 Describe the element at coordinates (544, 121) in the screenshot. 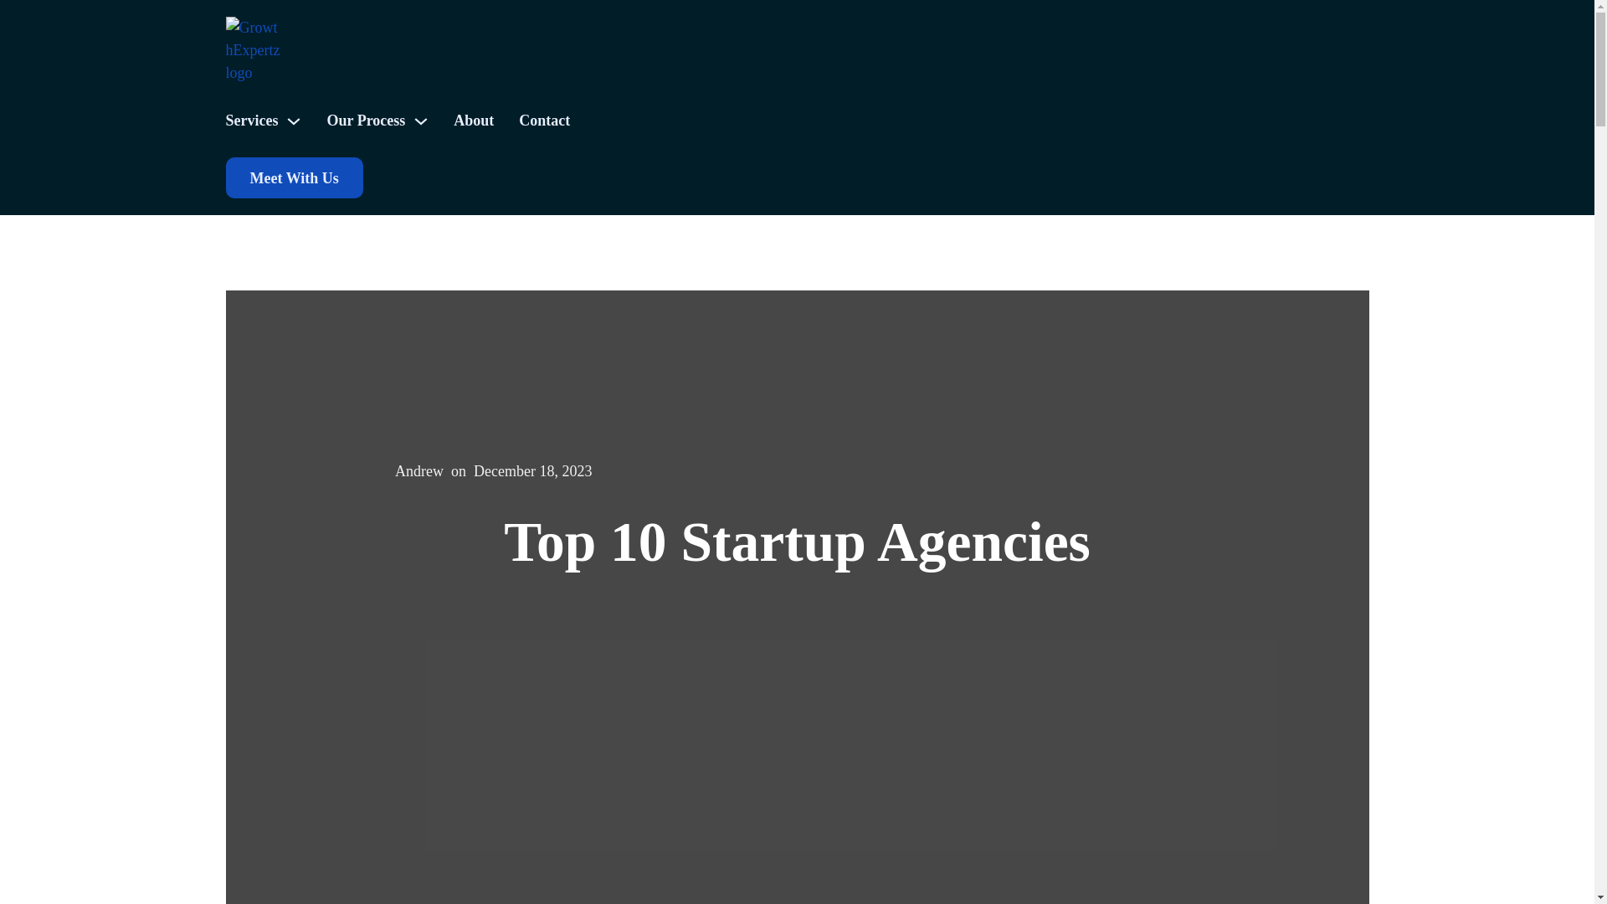

I see `Contact` at that location.